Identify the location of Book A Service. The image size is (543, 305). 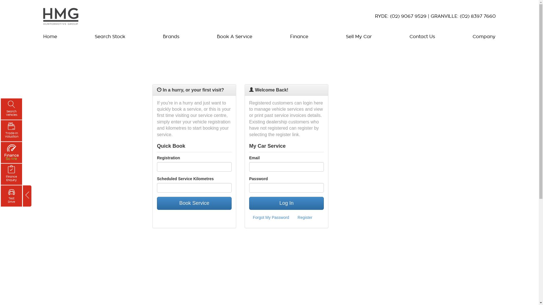
(235, 37).